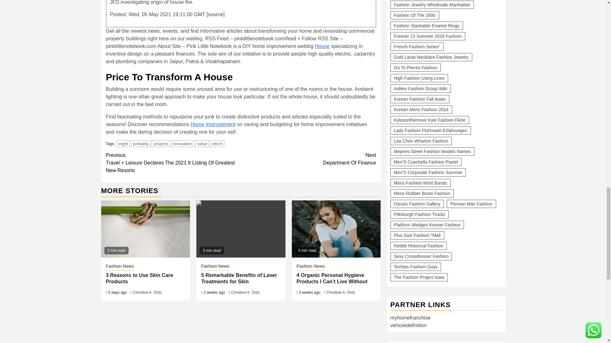  I want to click on House, so click(322, 46).